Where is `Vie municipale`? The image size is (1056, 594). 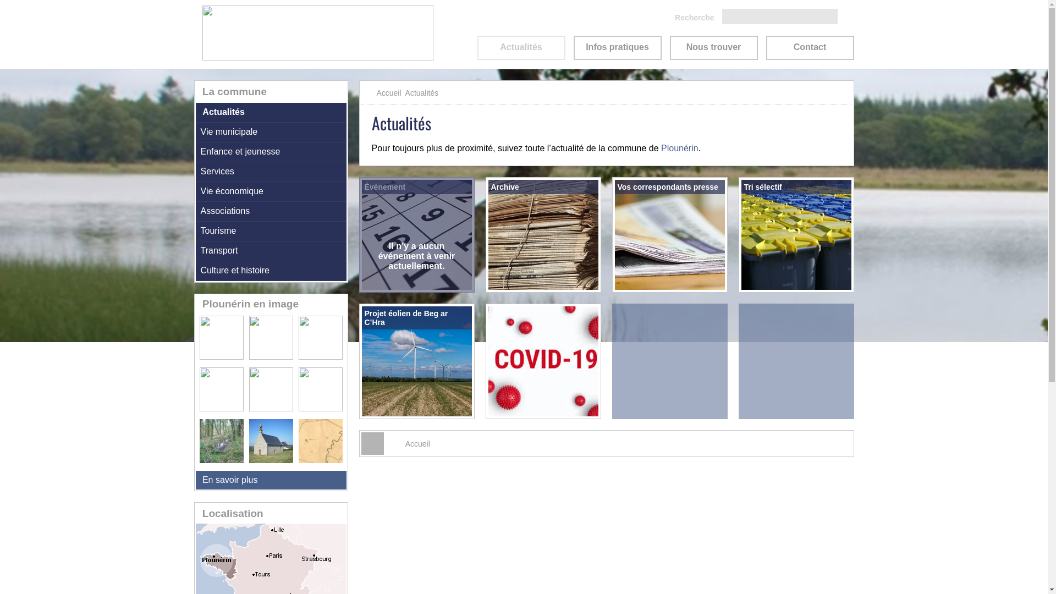 Vie municipale is located at coordinates (271, 133).